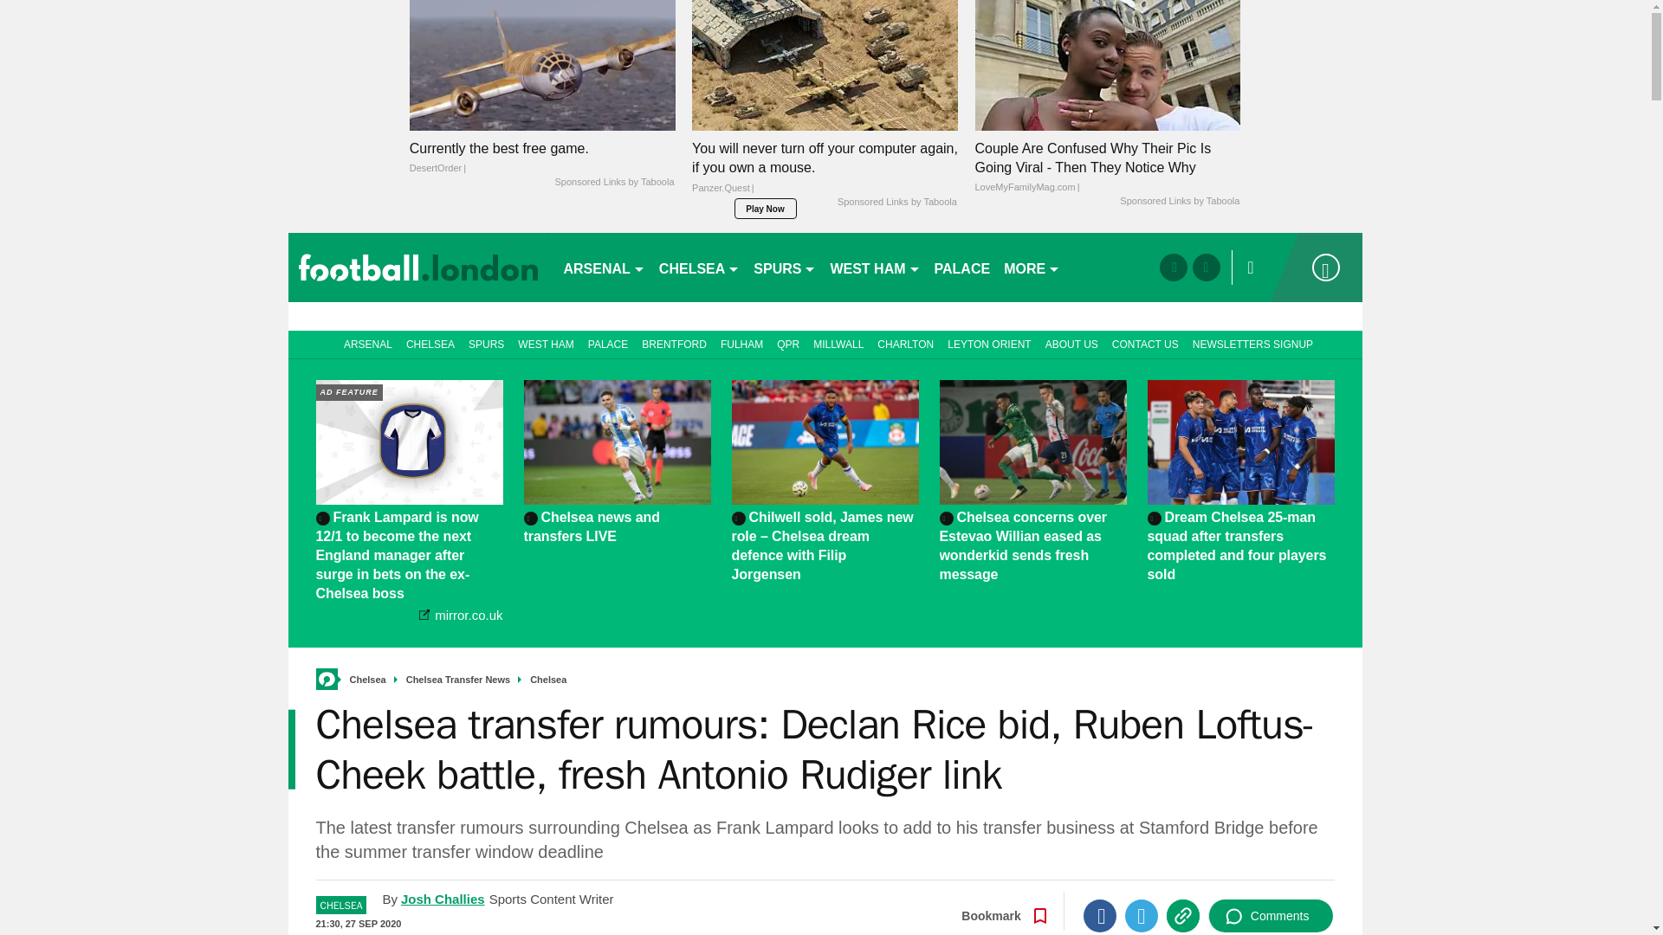 Image resolution: width=1663 pixels, height=935 pixels. What do you see at coordinates (766, 208) in the screenshot?
I see `Play Now` at bounding box center [766, 208].